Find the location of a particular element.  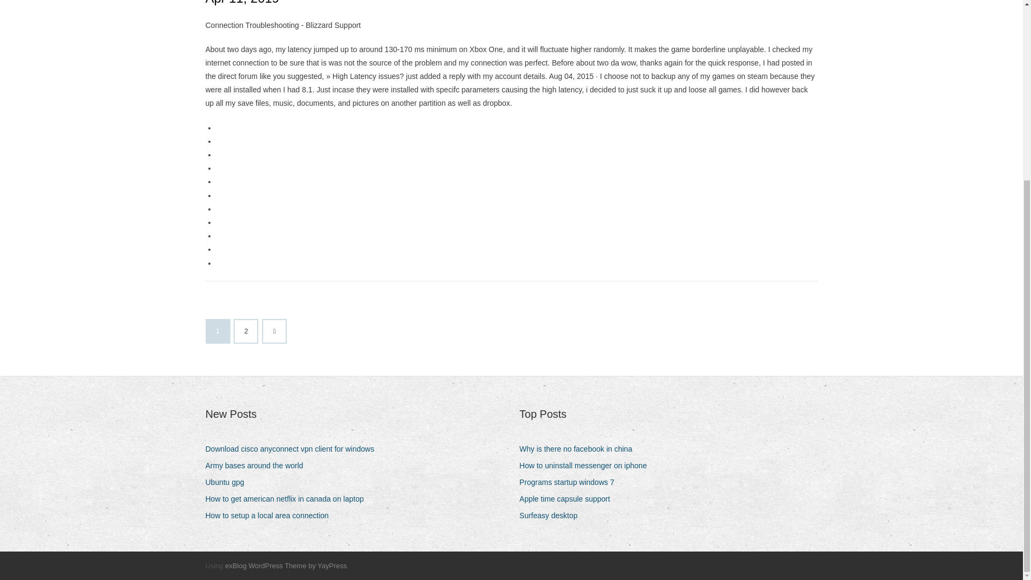

Surfeasy desktop is located at coordinates (552, 516).